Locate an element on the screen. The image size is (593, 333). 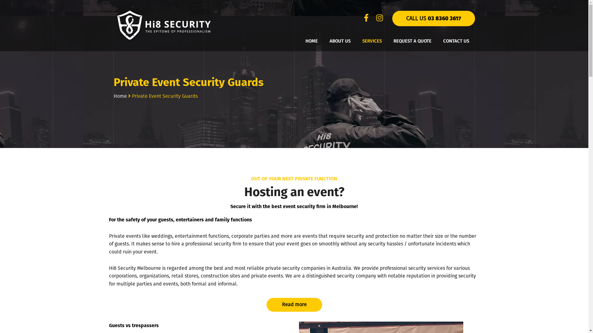
Facebook is located at coordinates (368, 18).